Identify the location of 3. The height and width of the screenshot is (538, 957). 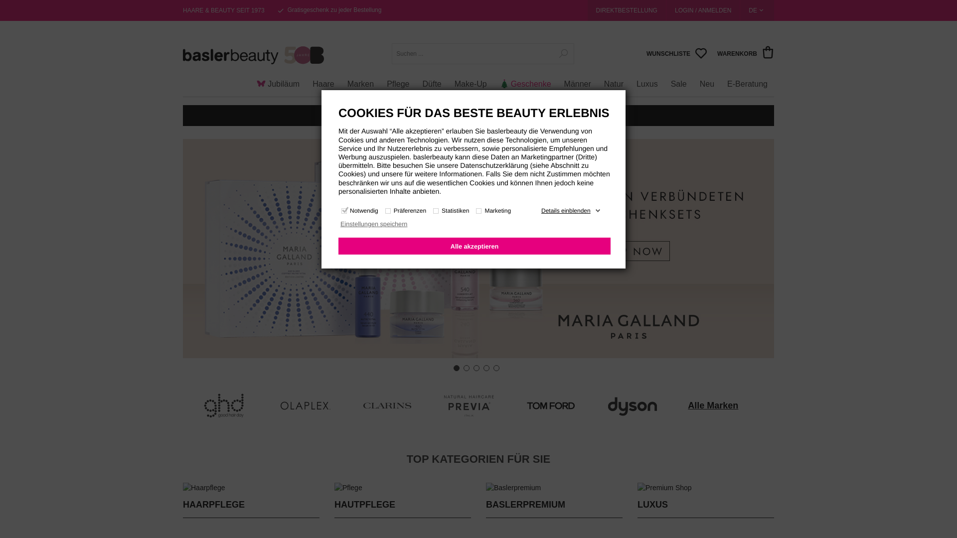
(477, 368).